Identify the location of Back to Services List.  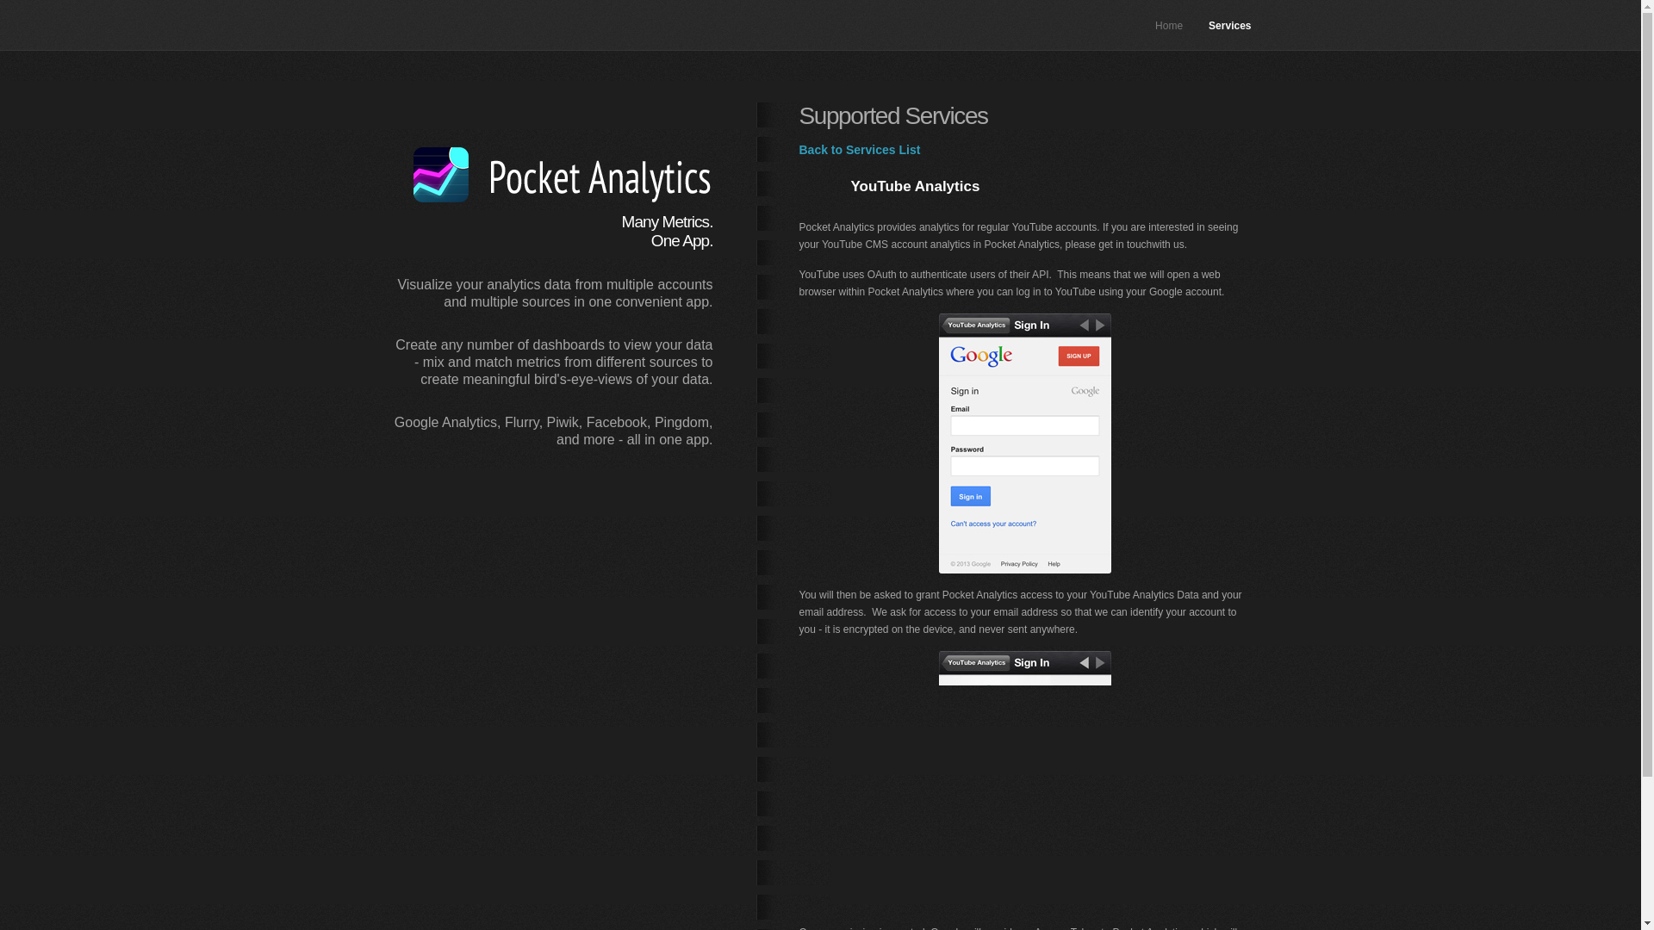
(860, 150).